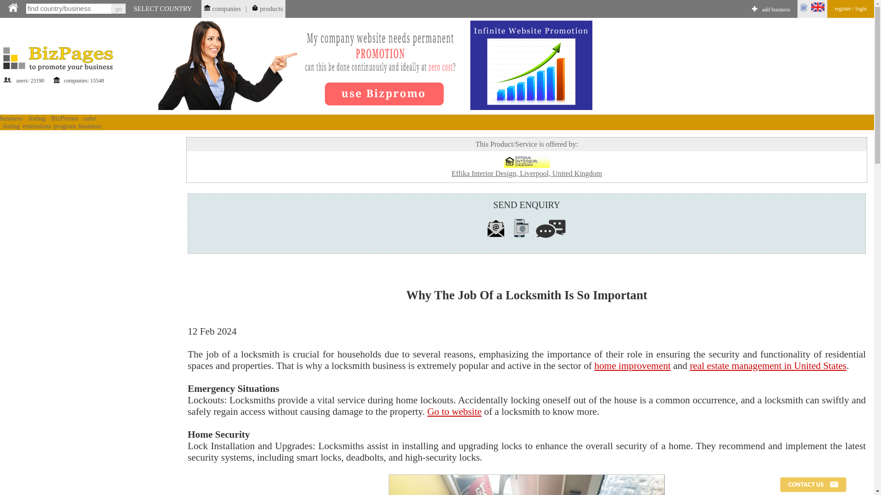 This screenshot has width=881, height=495. What do you see at coordinates (118, 9) in the screenshot?
I see `go` at bounding box center [118, 9].